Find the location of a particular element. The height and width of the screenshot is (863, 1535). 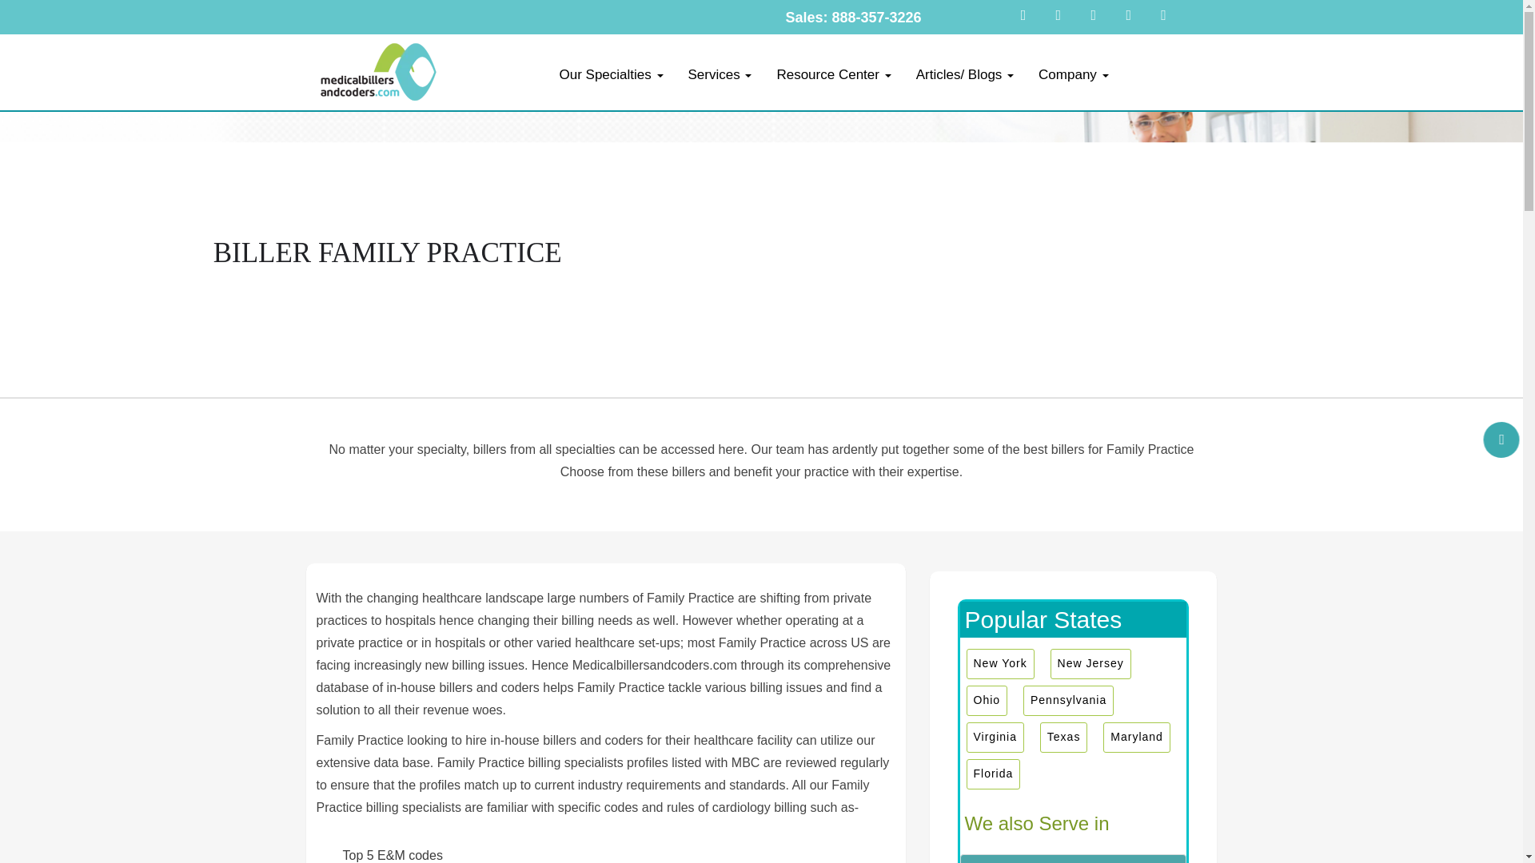

Sales: 888-357-3226 is located at coordinates (852, 18).